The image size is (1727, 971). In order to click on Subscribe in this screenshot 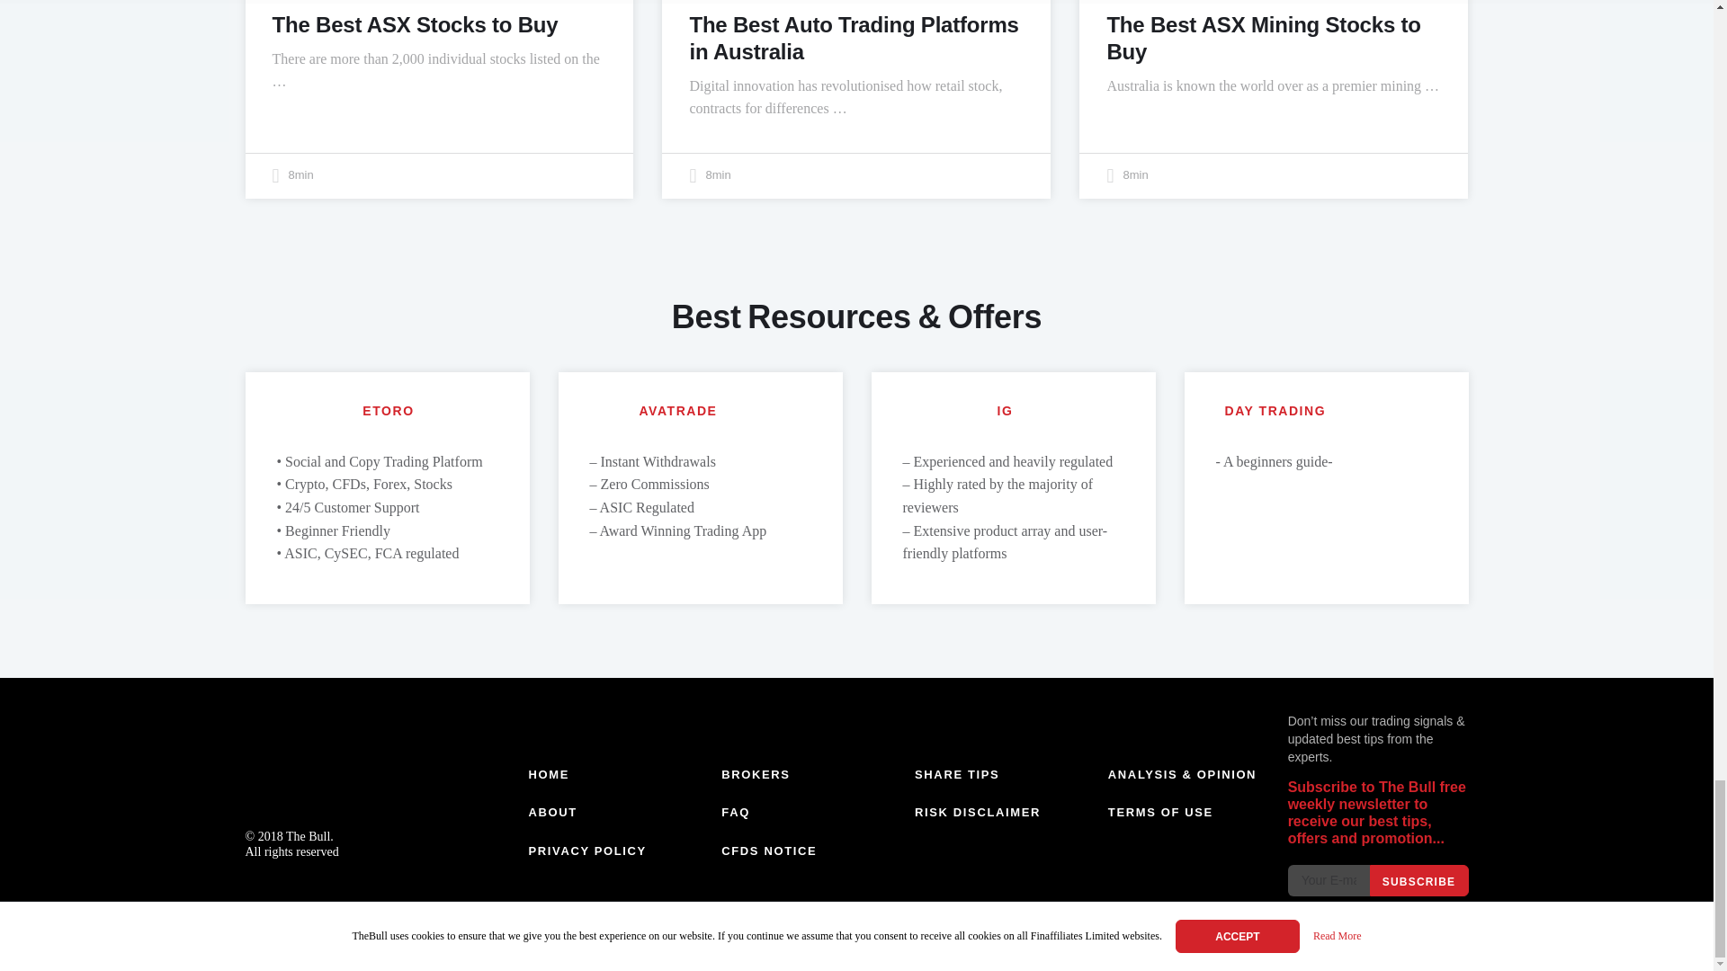, I will do `click(1418, 880)`.